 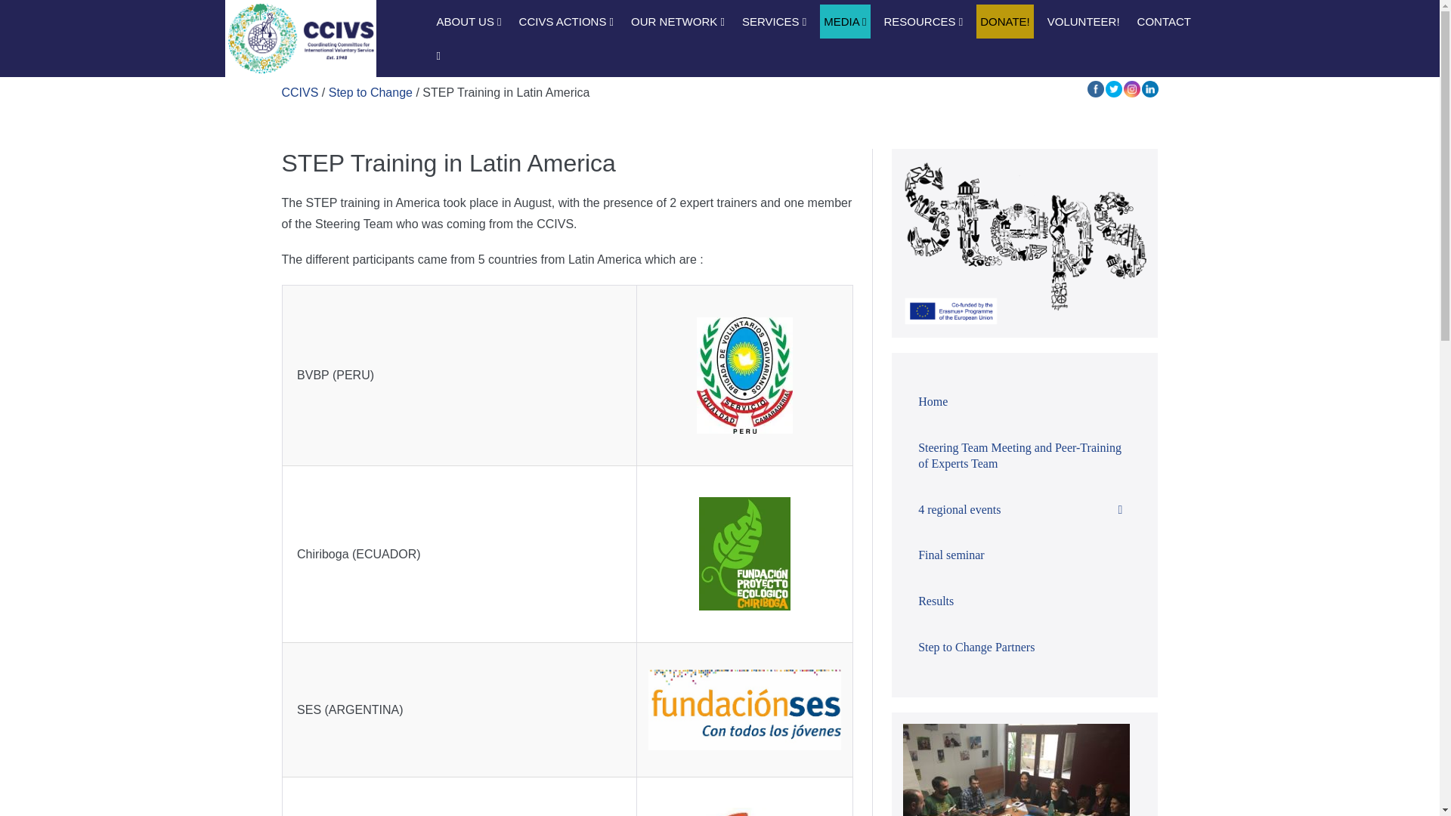 What do you see at coordinates (469, 21) in the screenshot?
I see `ABOUT US` at bounding box center [469, 21].